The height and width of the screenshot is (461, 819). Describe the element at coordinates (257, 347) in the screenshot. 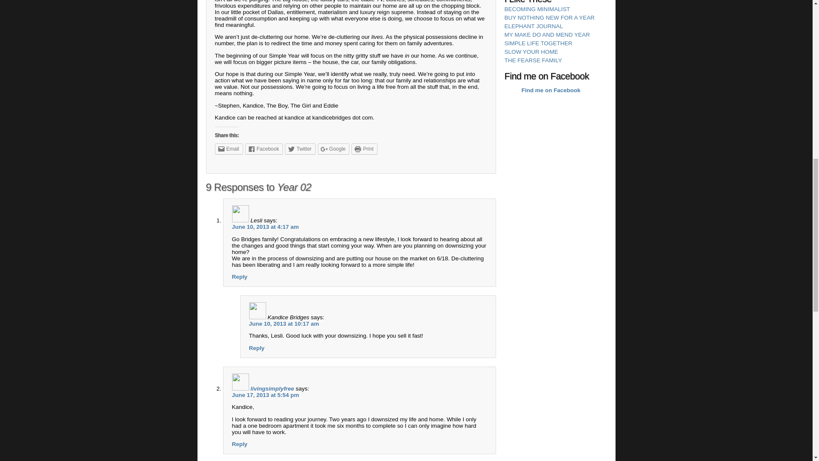

I see `Reply` at that location.